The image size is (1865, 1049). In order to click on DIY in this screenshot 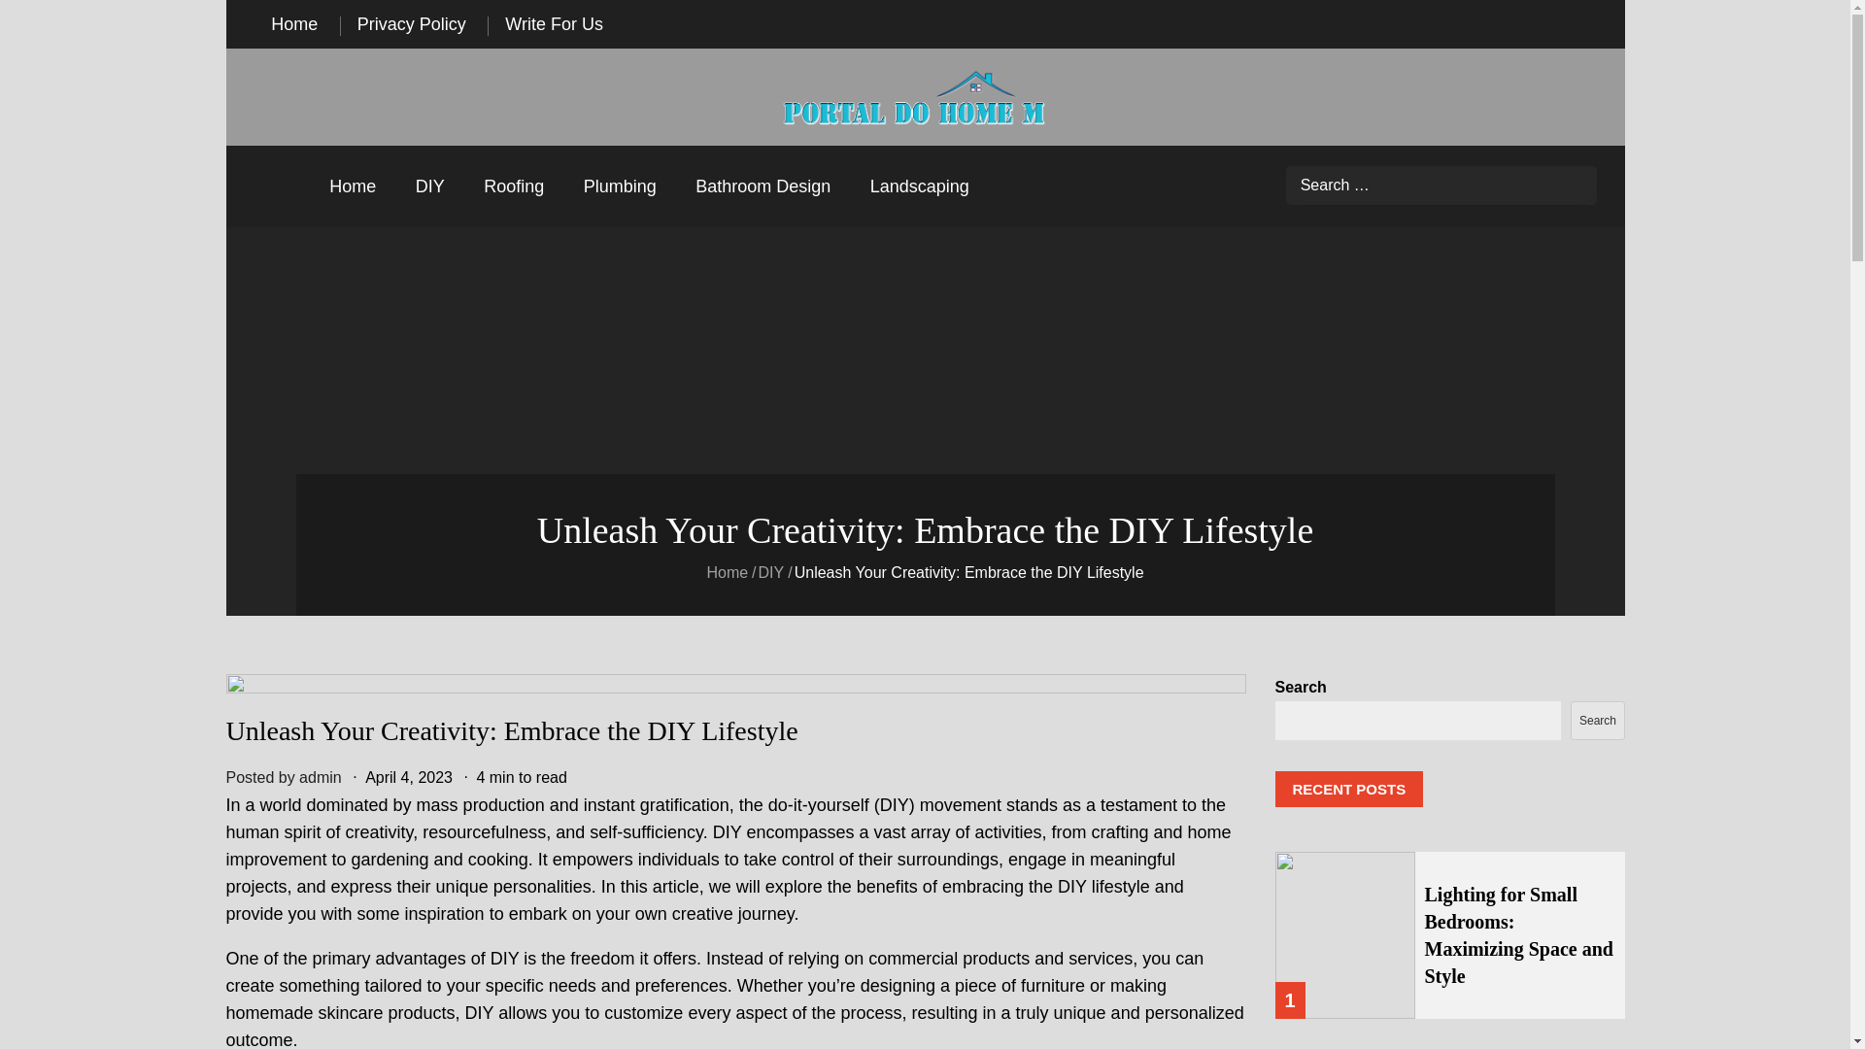, I will do `click(430, 186)`.